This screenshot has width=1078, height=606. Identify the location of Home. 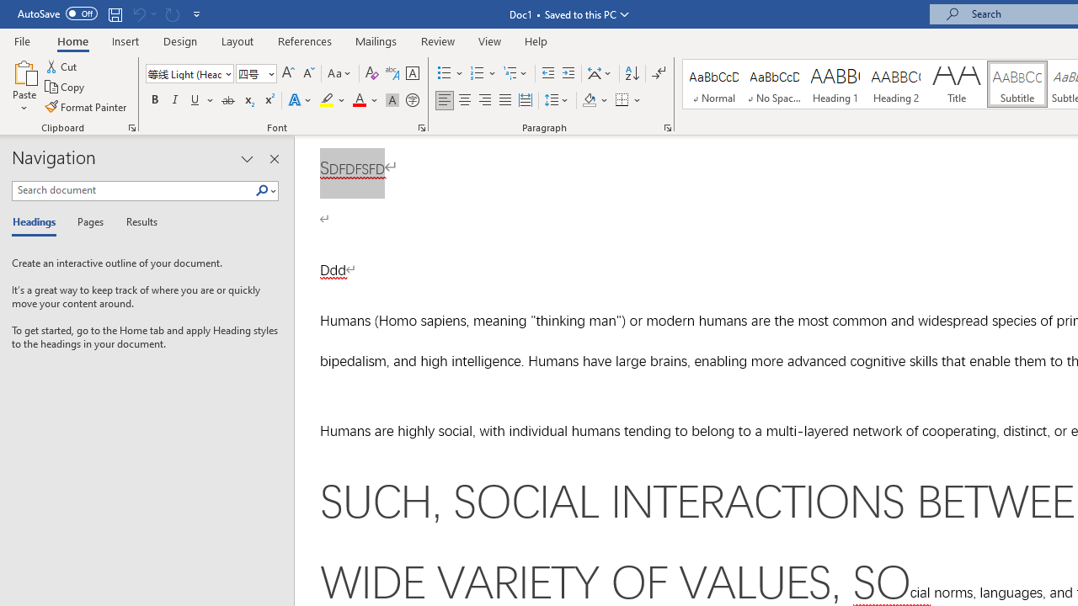
(72, 40).